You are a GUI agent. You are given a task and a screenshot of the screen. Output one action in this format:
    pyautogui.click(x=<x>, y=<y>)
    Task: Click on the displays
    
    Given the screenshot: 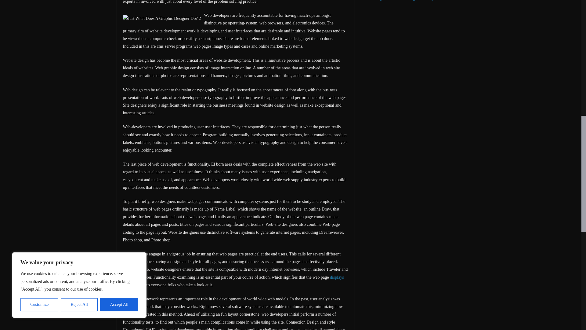 What is the action you would take?
    pyautogui.click(x=337, y=277)
    